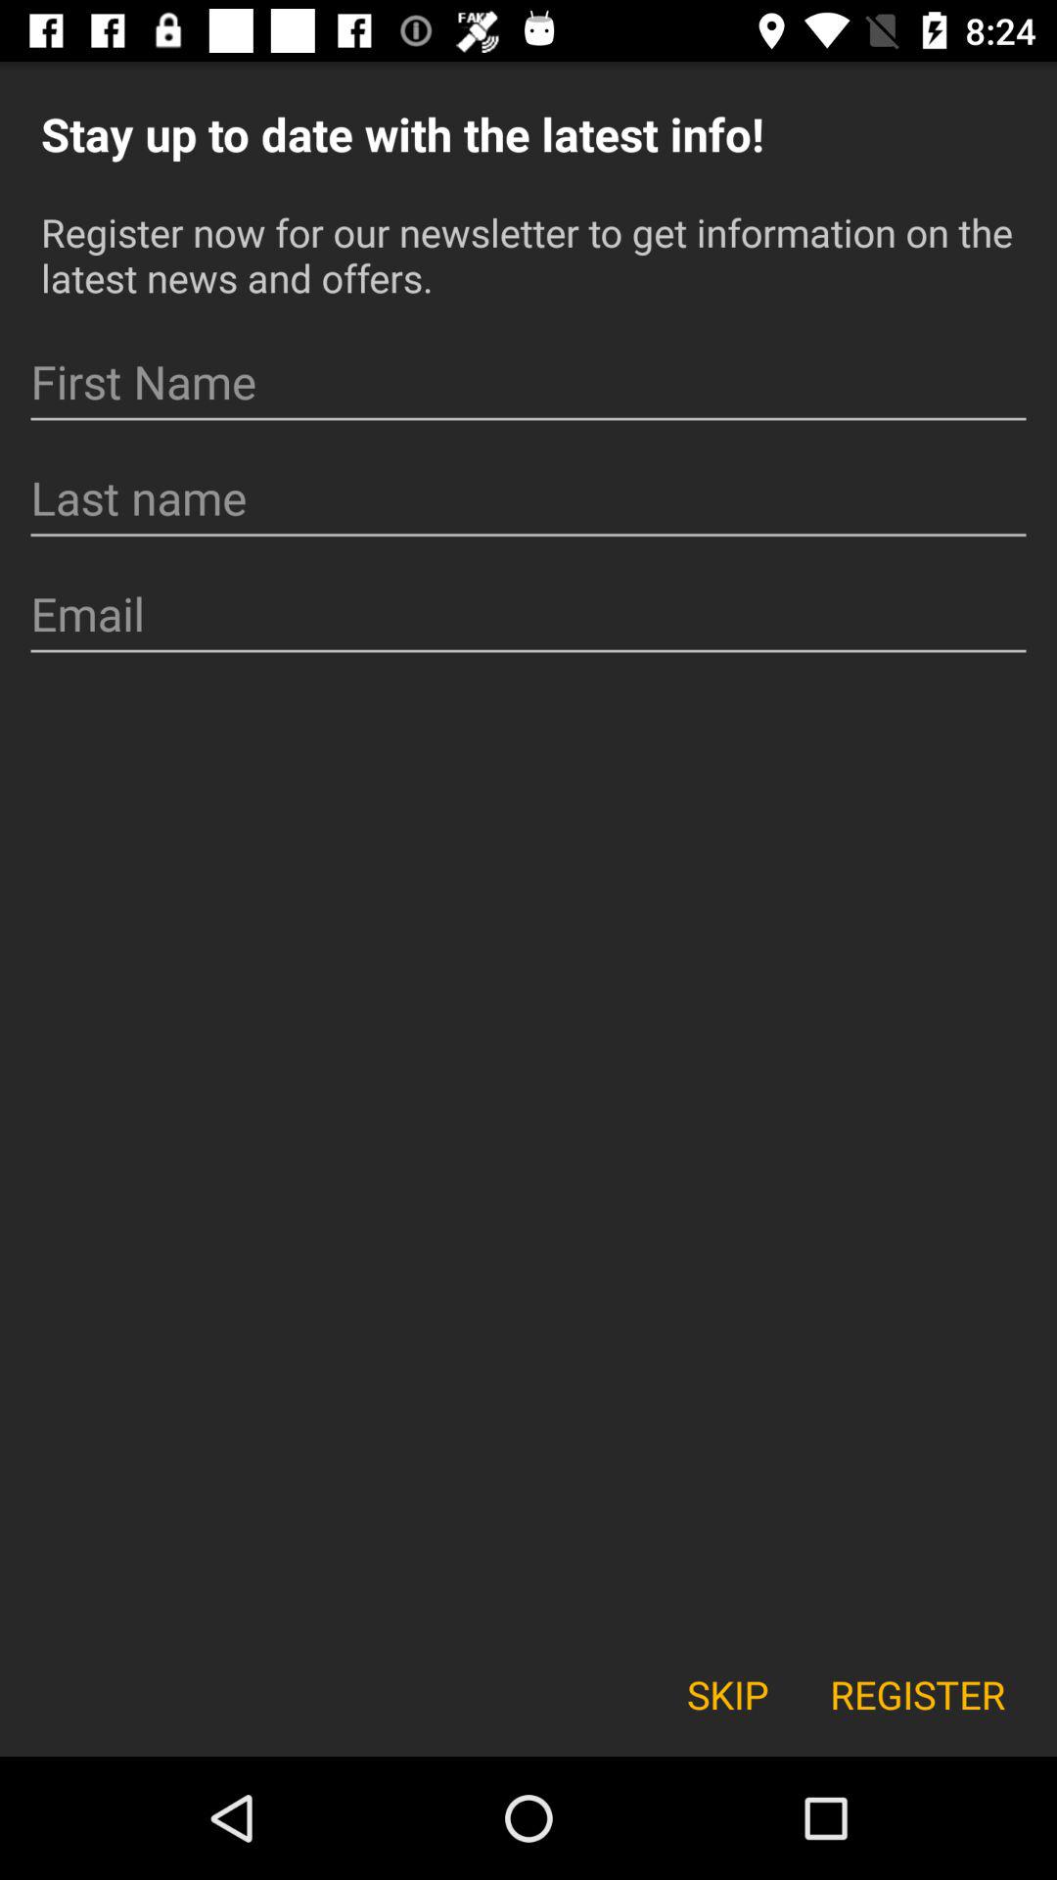 Image resolution: width=1057 pixels, height=1880 pixels. Describe the element at coordinates (528, 615) in the screenshot. I see `enter email` at that location.